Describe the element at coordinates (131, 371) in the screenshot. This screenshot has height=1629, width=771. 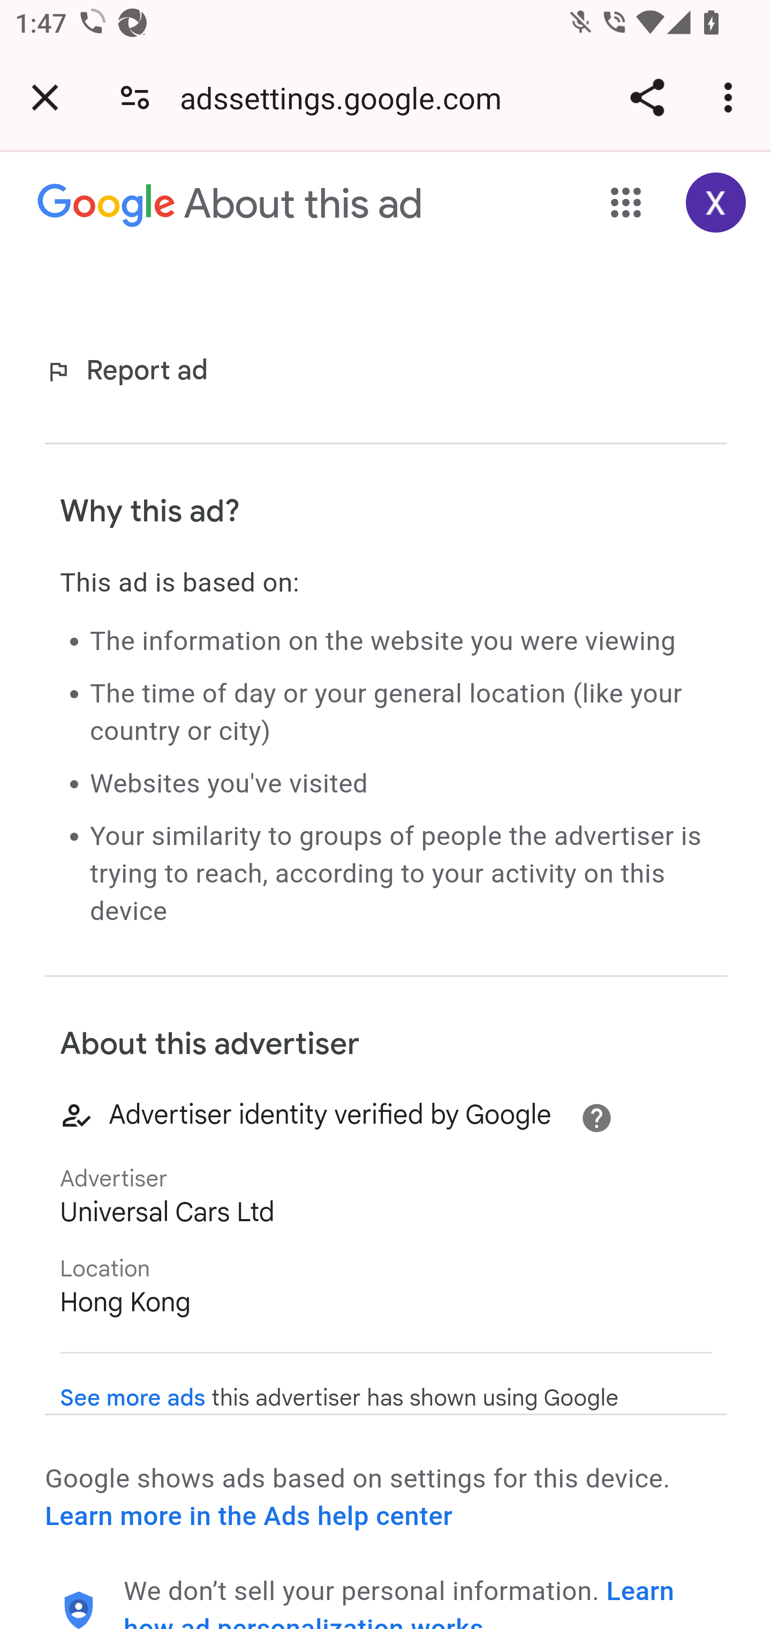
I see `Report ad (opens in new tab) Report ad` at that location.